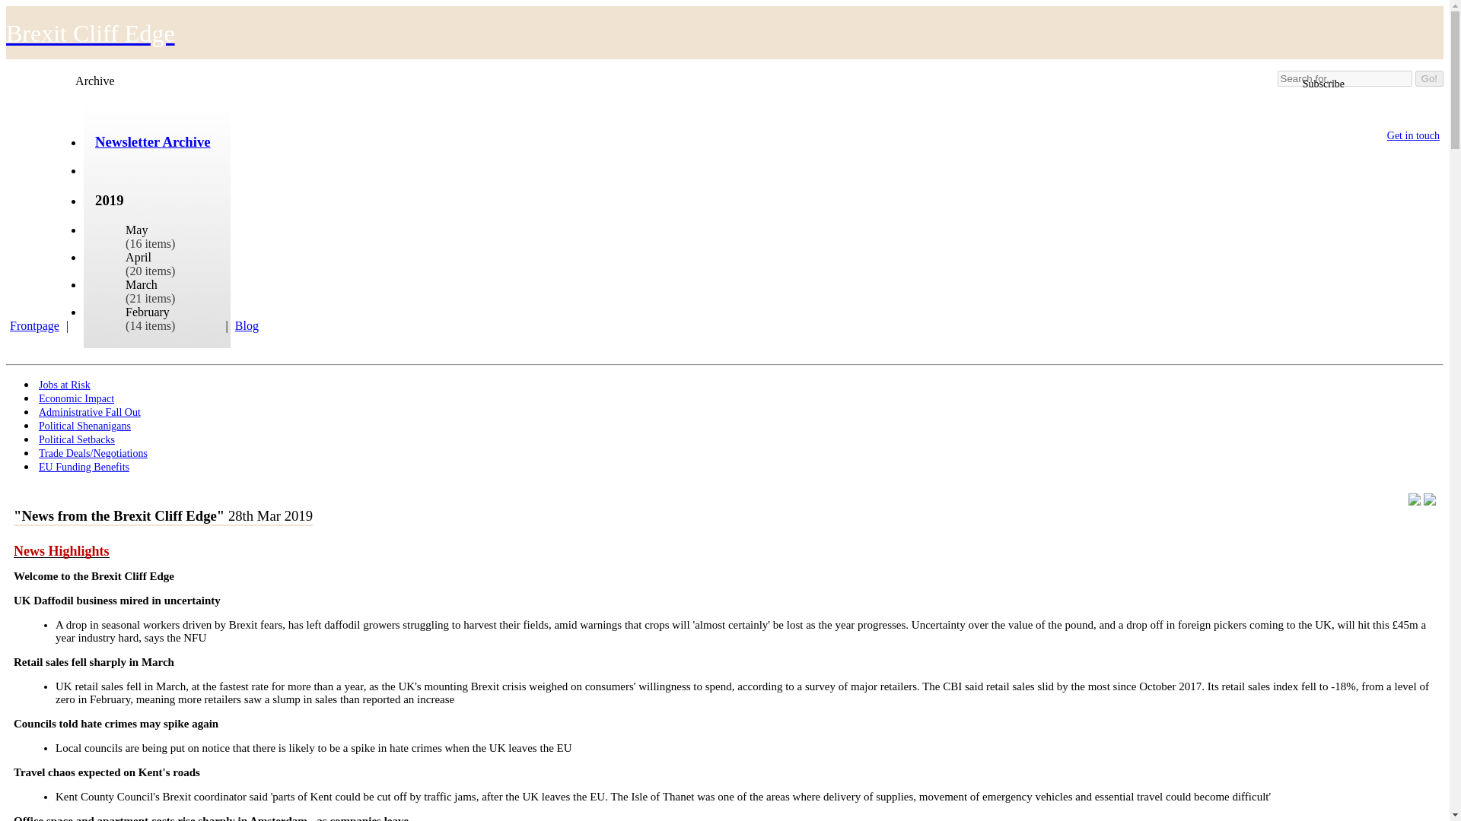 The image size is (1461, 821). I want to click on Newsletter Archive, so click(152, 141).